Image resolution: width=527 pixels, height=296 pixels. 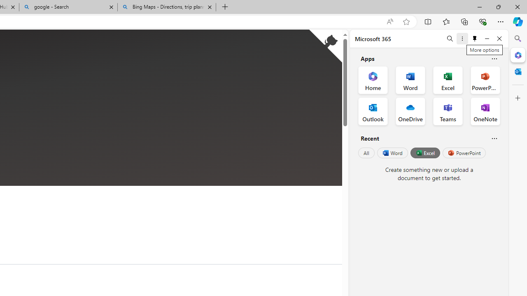 I want to click on Open GitHub project, so click(x=325, y=46).